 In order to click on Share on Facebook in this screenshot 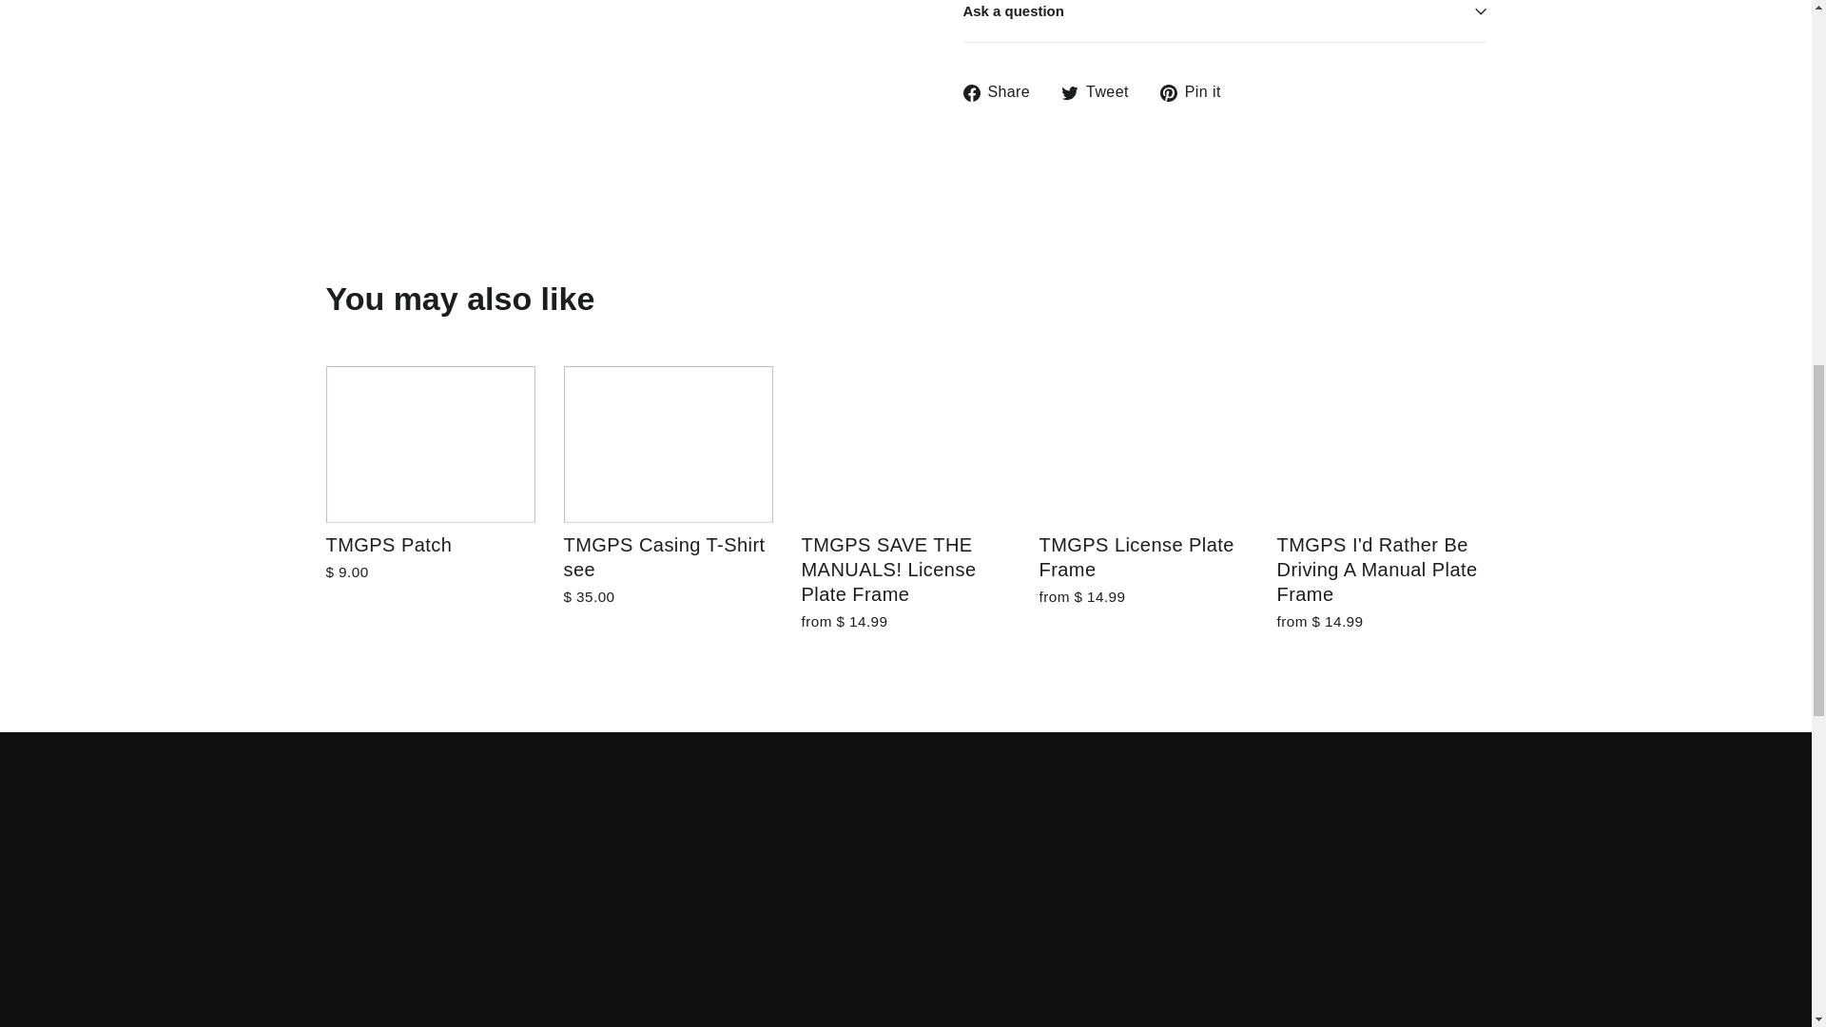, I will do `click(1002, 93)`.